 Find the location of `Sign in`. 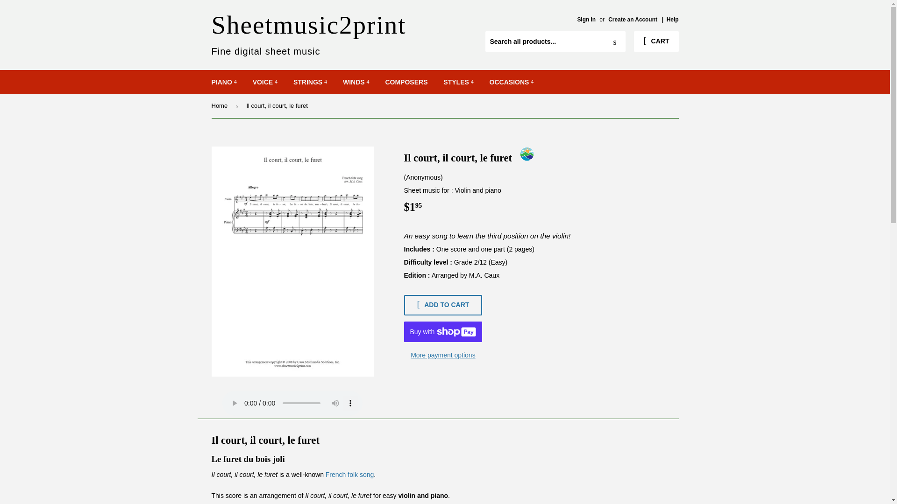

Sign in is located at coordinates (586, 19).